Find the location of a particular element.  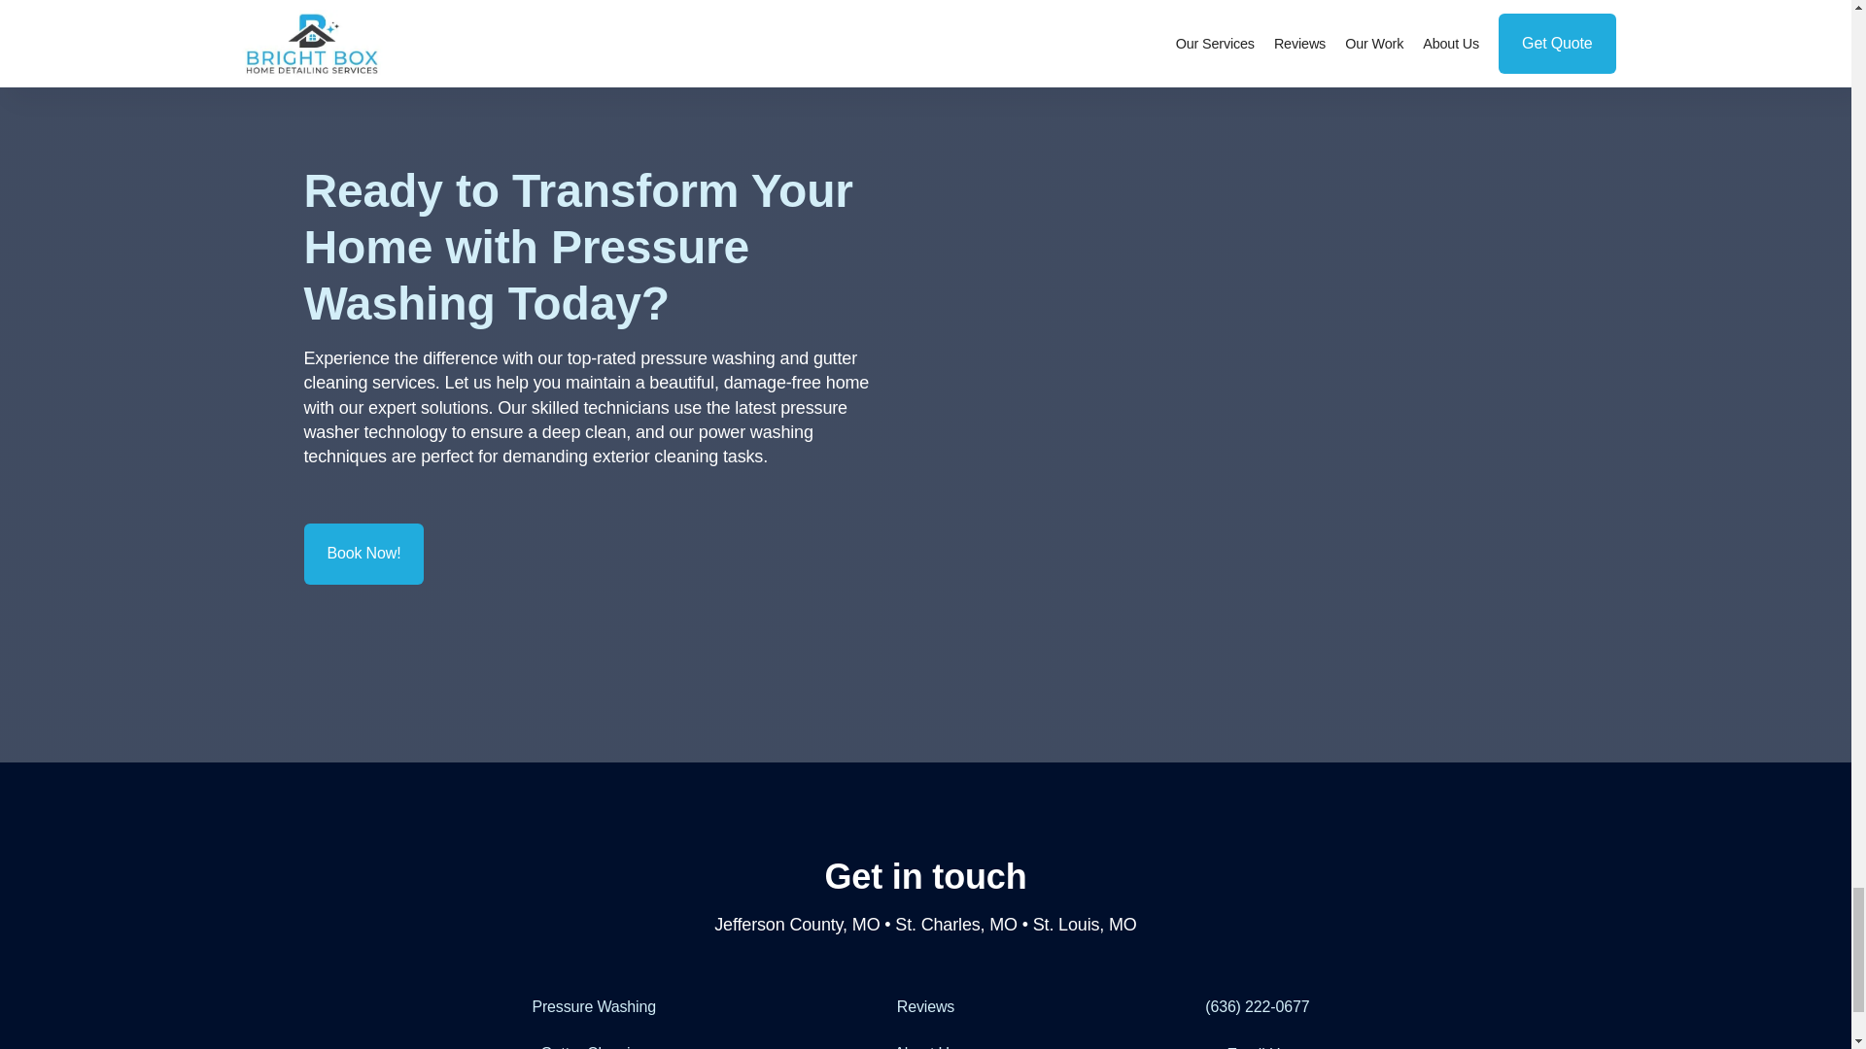

Pressure Washing is located at coordinates (594, 1008).